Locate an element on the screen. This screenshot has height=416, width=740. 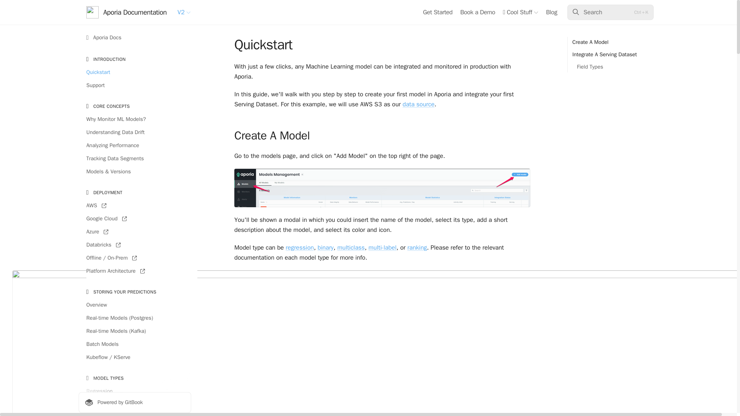
Aporia Documentation is located at coordinates (126, 12).